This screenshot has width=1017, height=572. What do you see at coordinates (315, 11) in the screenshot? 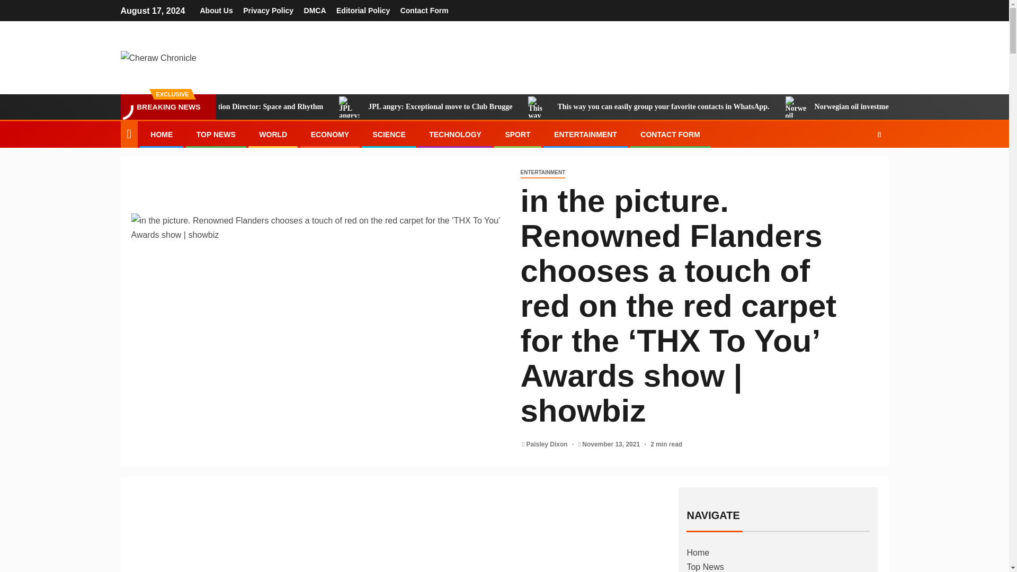
I see `DMCA` at bounding box center [315, 11].